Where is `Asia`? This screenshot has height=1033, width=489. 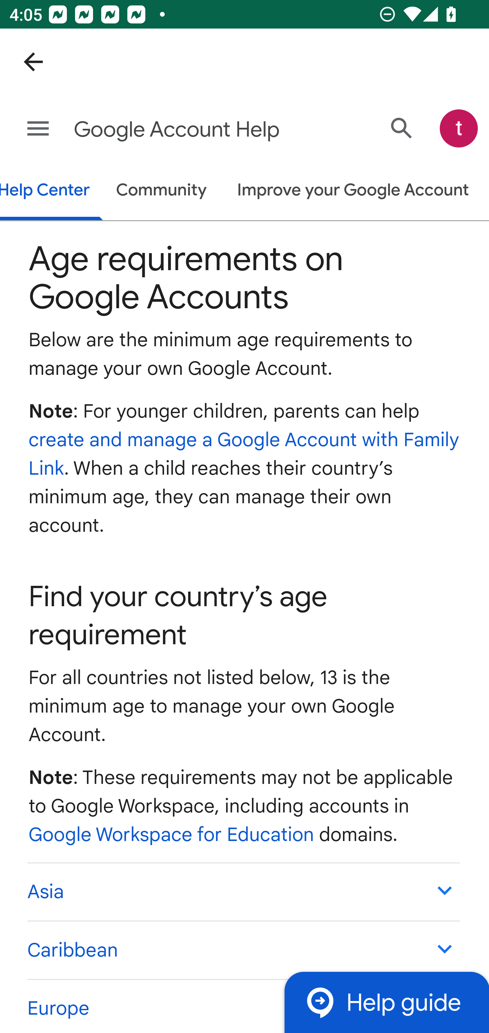
Asia is located at coordinates (243, 891).